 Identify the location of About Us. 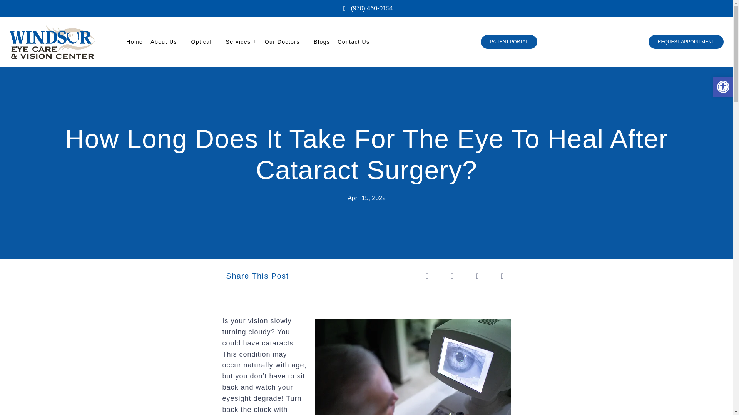
(167, 41).